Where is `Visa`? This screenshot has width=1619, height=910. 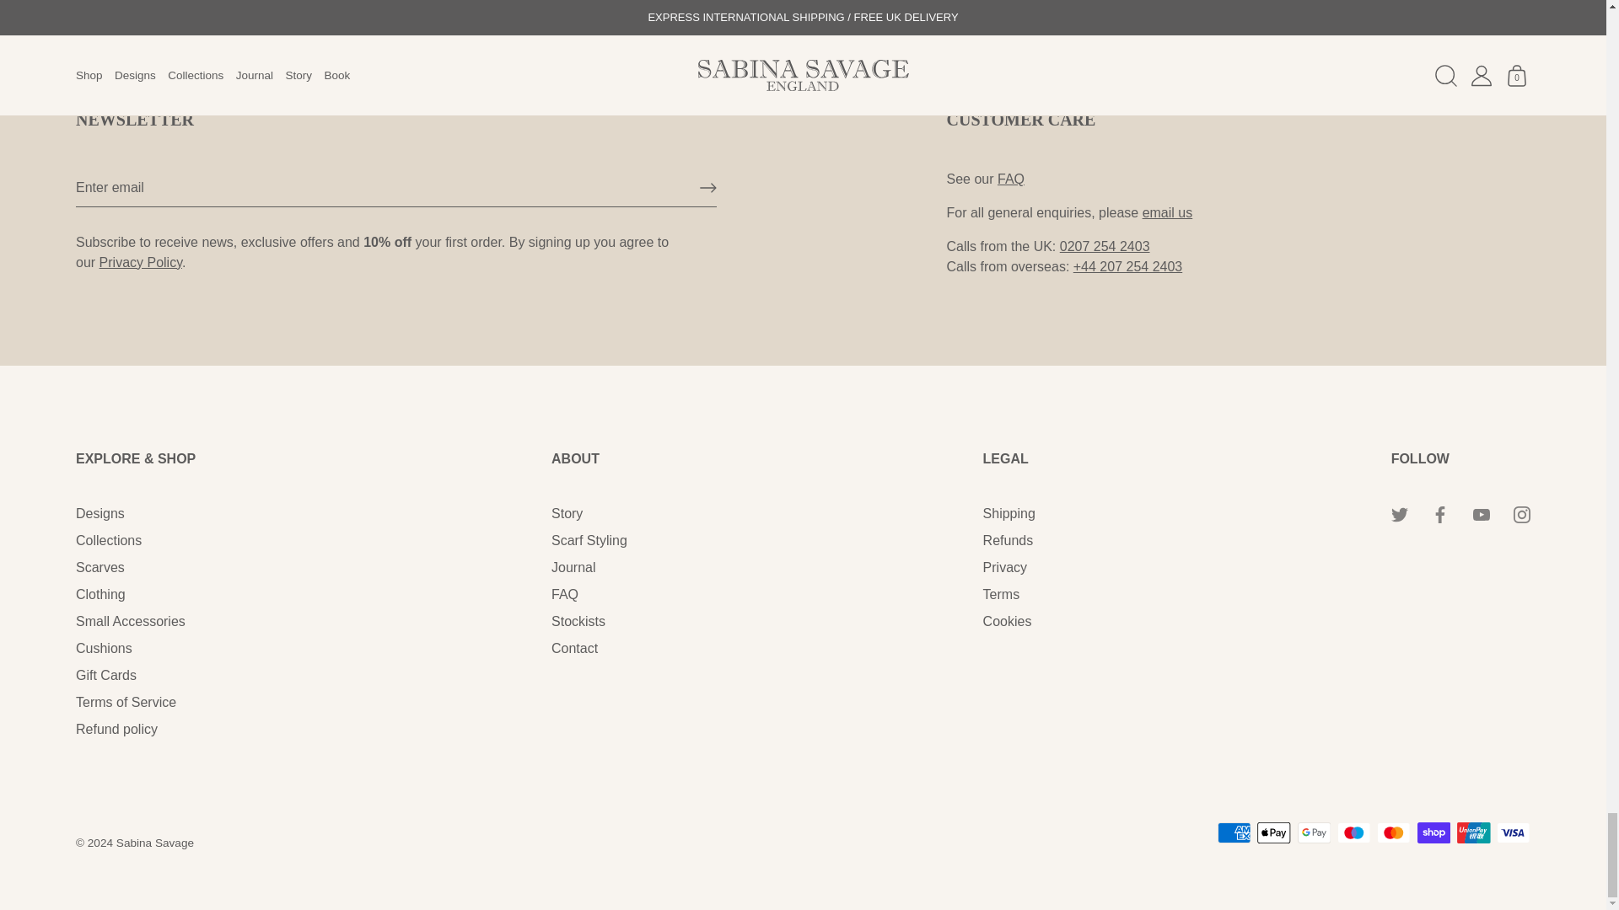 Visa is located at coordinates (1513, 832).